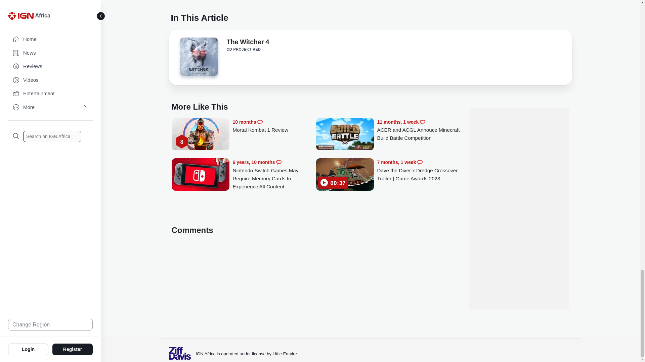 This screenshot has width=645, height=362. What do you see at coordinates (198, 58) in the screenshot?
I see `The Witcher 4` at bounding box center [198, 58].